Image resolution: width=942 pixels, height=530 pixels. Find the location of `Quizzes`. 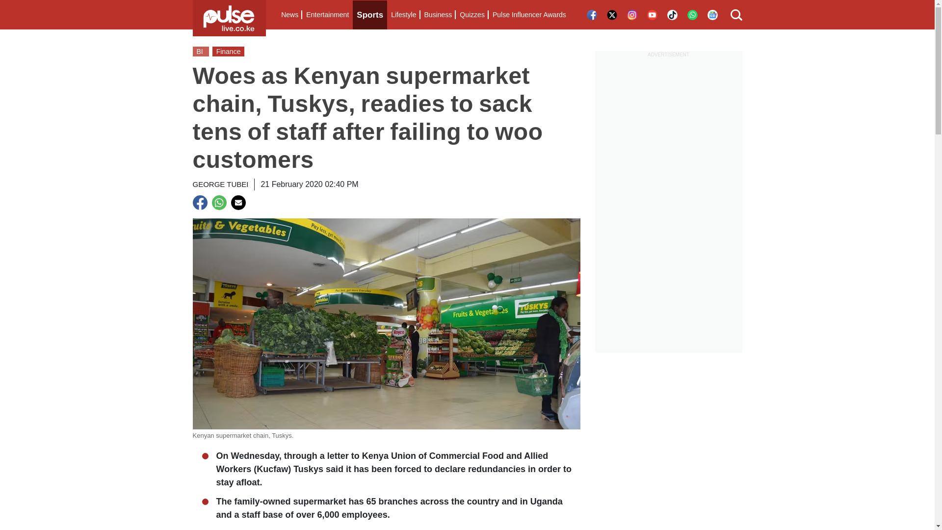

Quizzes is located at coordinates (472, 15).